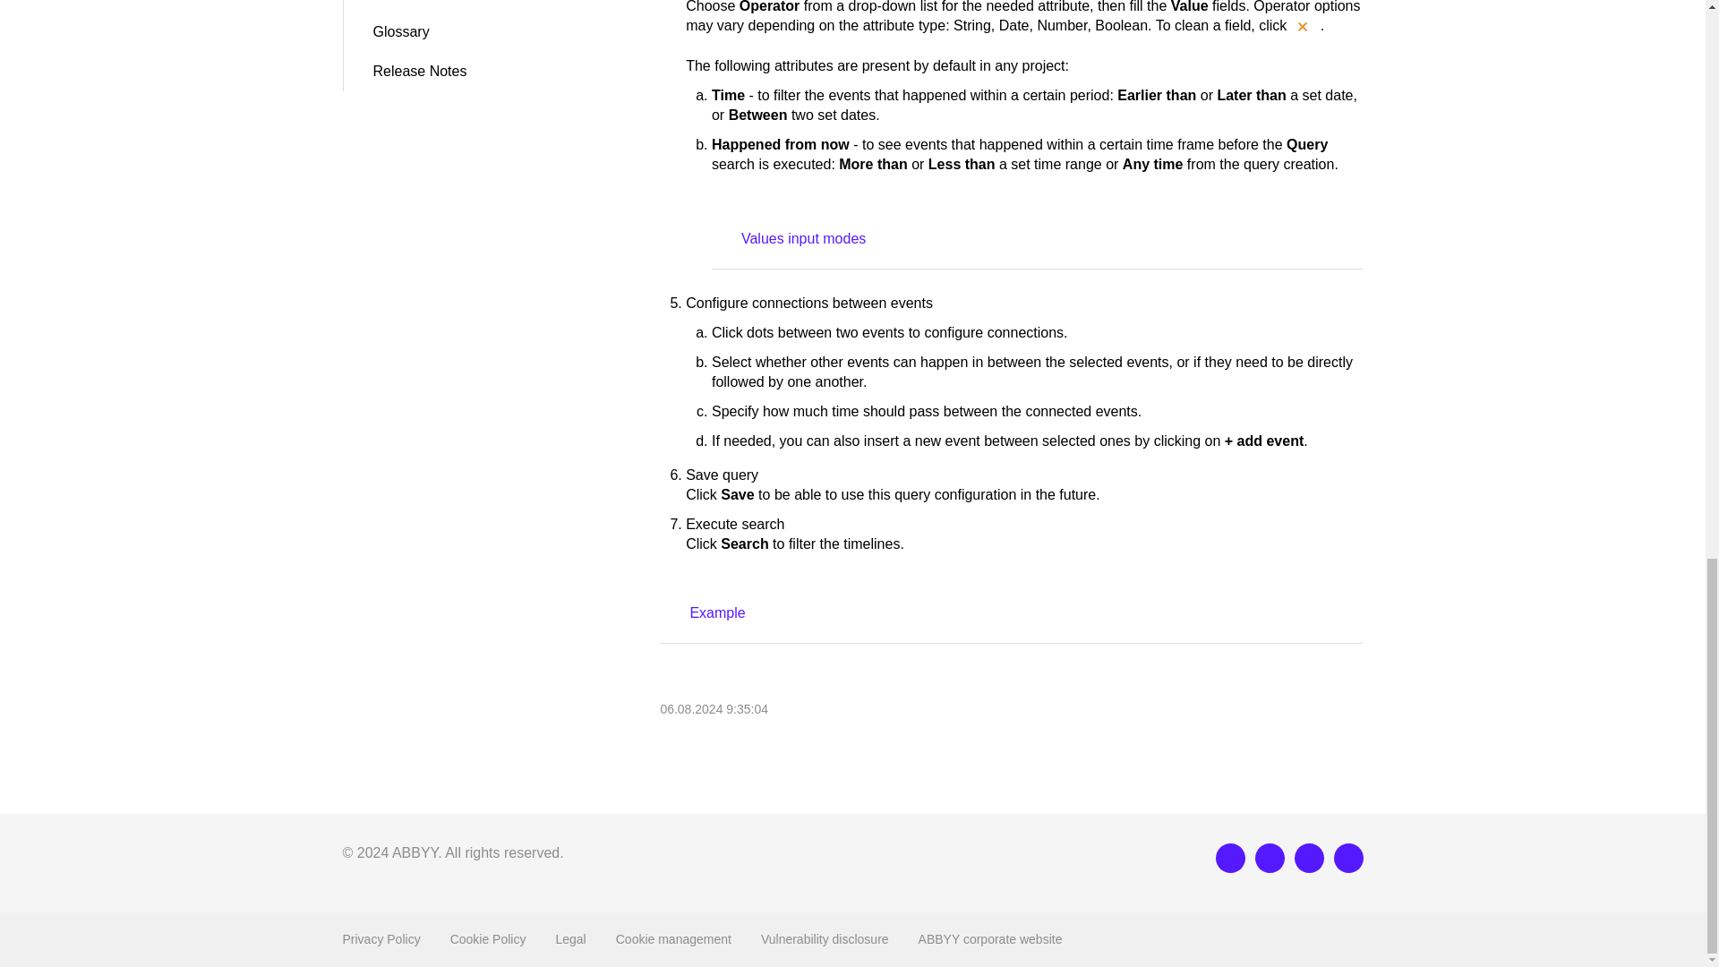 This screenshot has height=967, width=1719. What do you see at coordinates (1270, 858) in the screenshot?
I see `Facebook` at bounding box center [1270, 858].